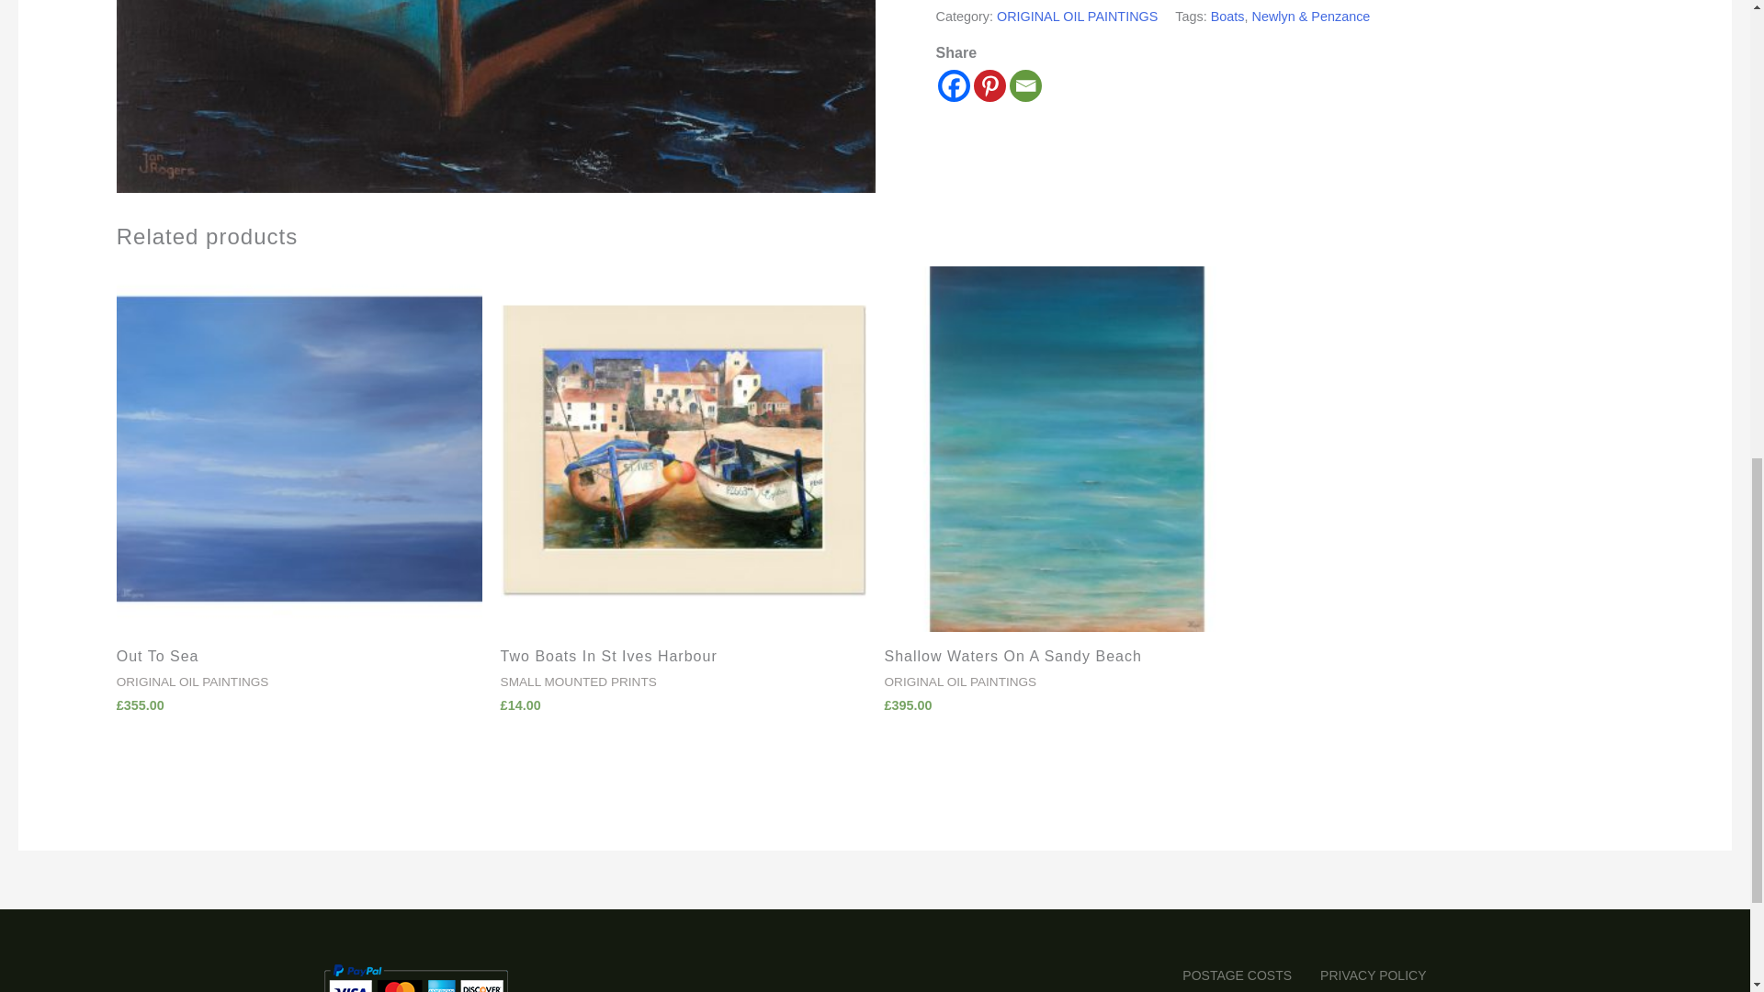  I want to click on Facebook, so click(954, 85).